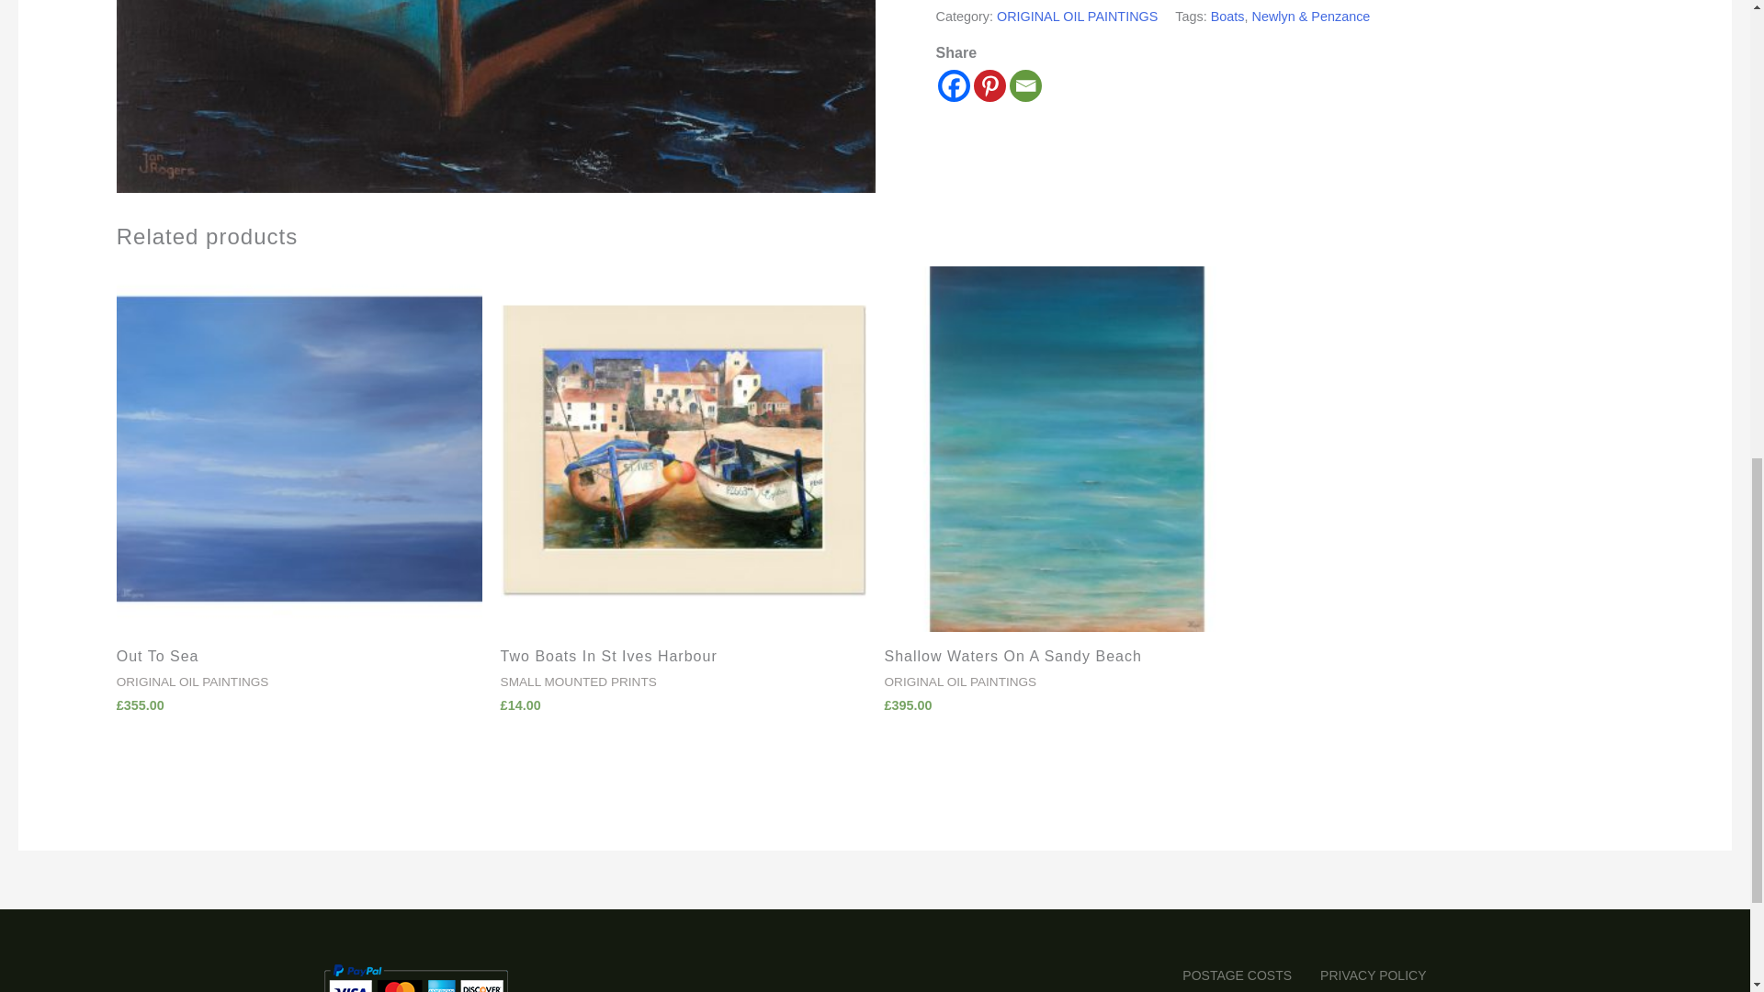  I want to click on Facebook, so click(954, 85).